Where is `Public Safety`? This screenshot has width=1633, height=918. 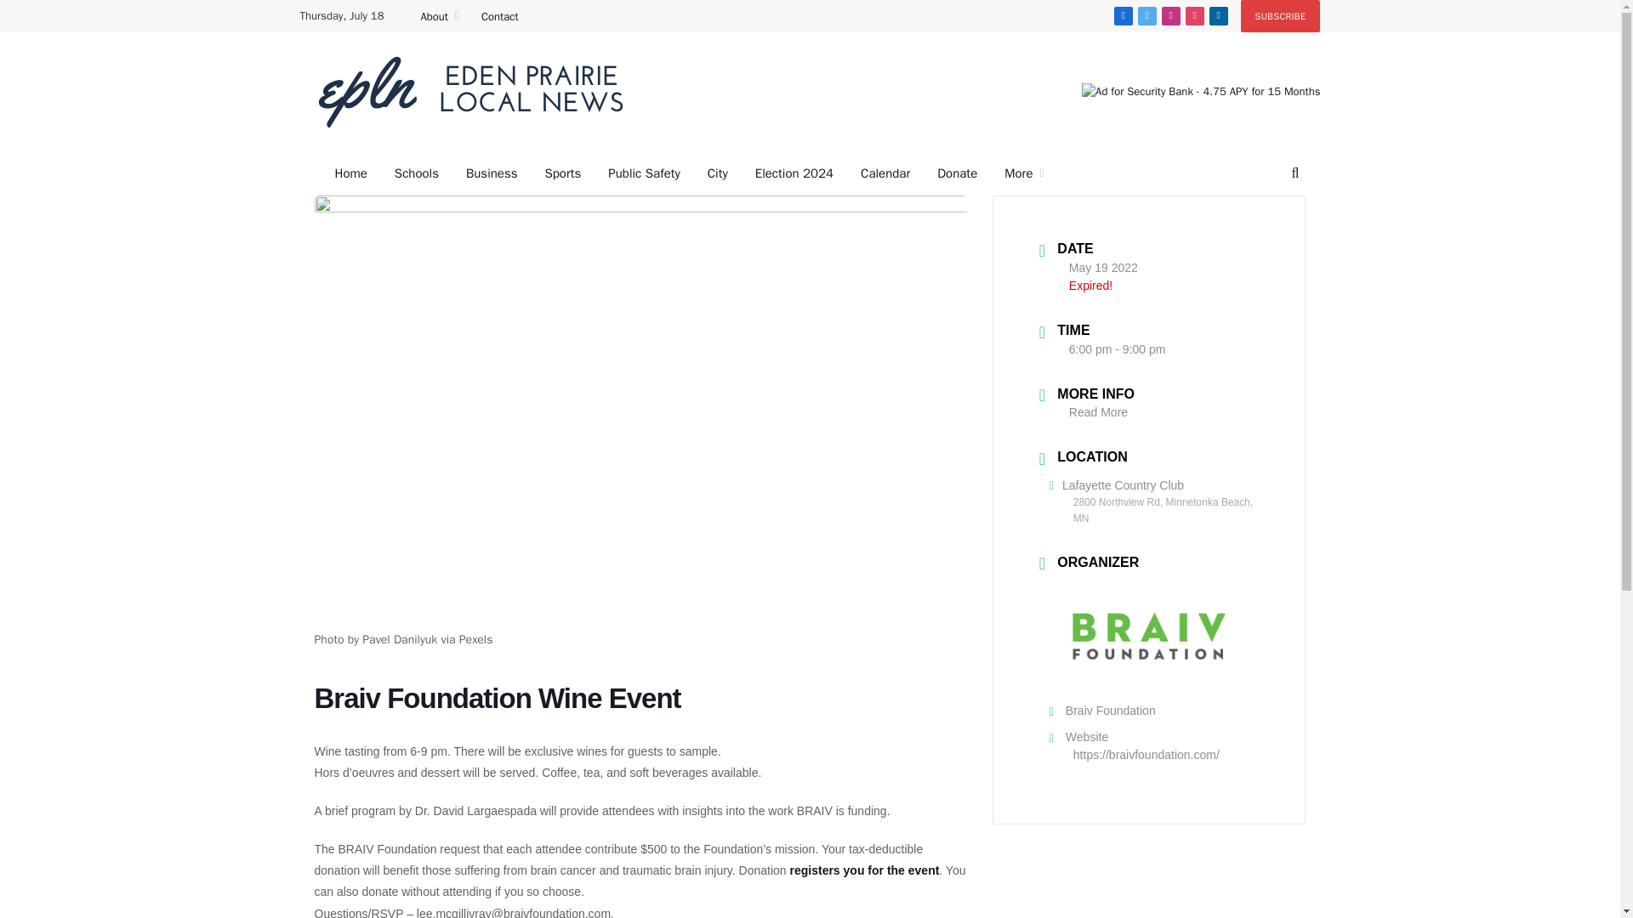
Public Safety is located at coordinates (643, 173).